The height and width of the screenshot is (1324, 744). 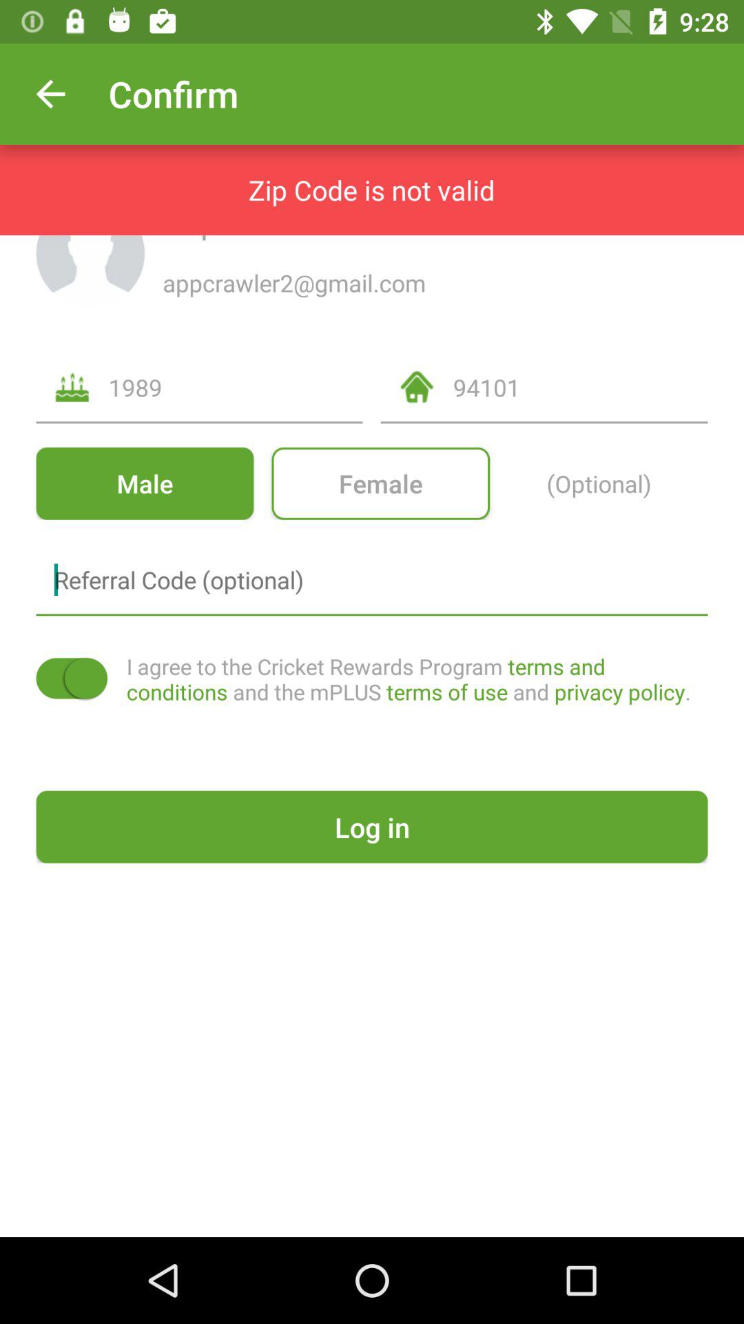 What do you see at coordinates (145, 483) in the screenshot?
I see `open the icon below the 1989 icon` at bounding box center [145, 483].